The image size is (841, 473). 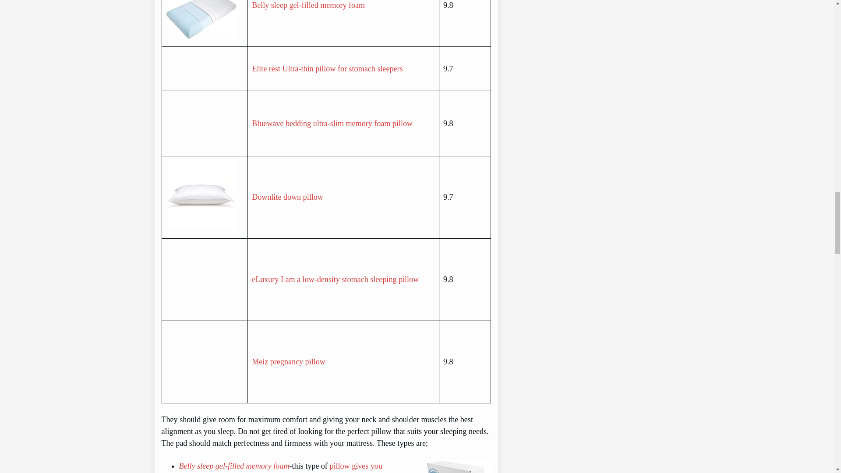 What do you see at coordinates (308, 5) in the screenshot?
I see `Belly sleep gel-filled memory foam` at bounding box center [308, 5].